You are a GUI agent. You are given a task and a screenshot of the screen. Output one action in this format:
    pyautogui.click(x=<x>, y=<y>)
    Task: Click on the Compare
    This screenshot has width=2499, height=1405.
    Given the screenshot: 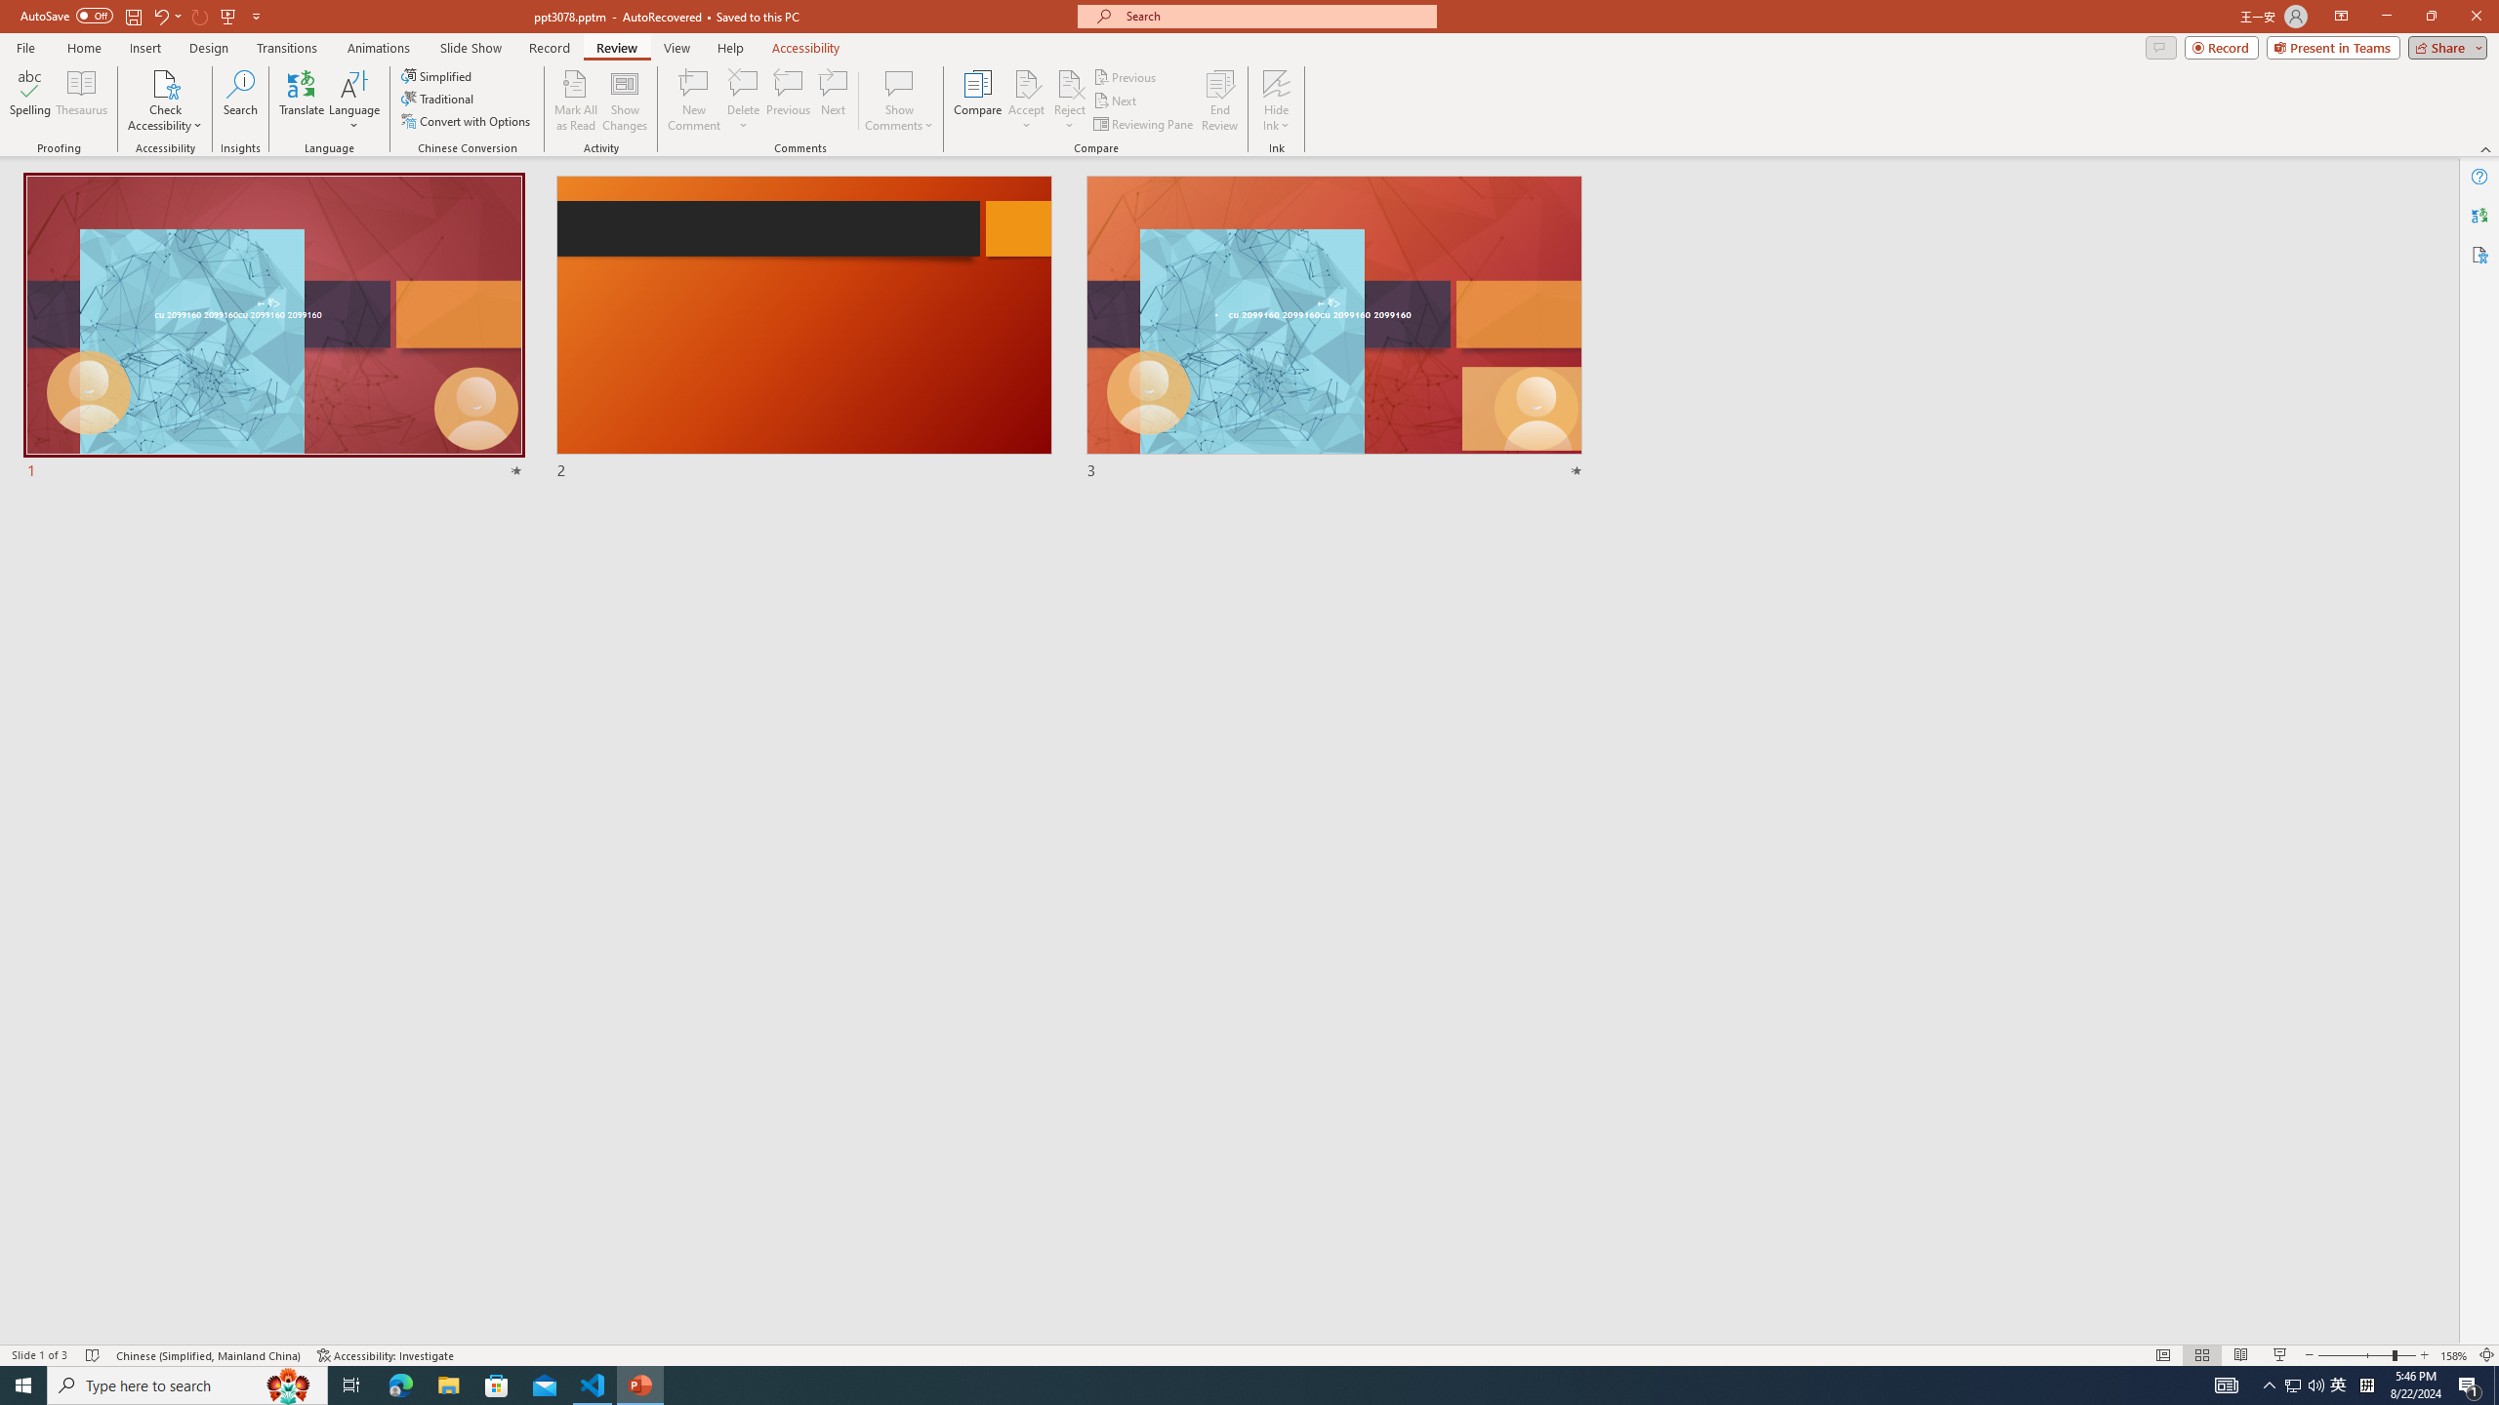 What is the action you would take?
    pyautogui.click(x=978, y=100)
    